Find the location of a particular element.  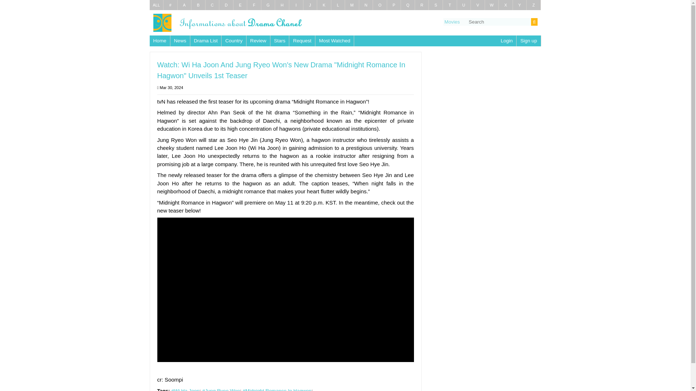

Home is located at coordinates (159, 41).